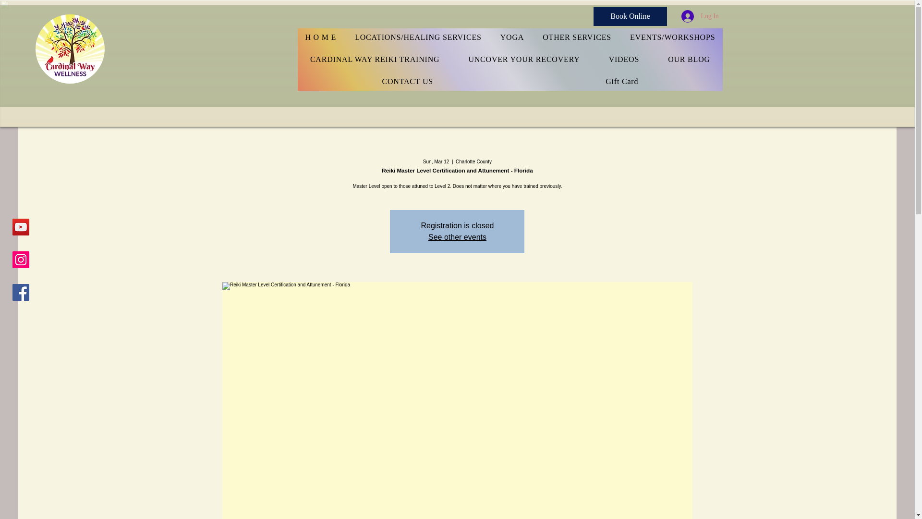 The height and width of the screenshot is (519, 922). What do you see at coordinates (457, 237) in the screenshot?
I see `See other events` at bounding box center [457, 237].